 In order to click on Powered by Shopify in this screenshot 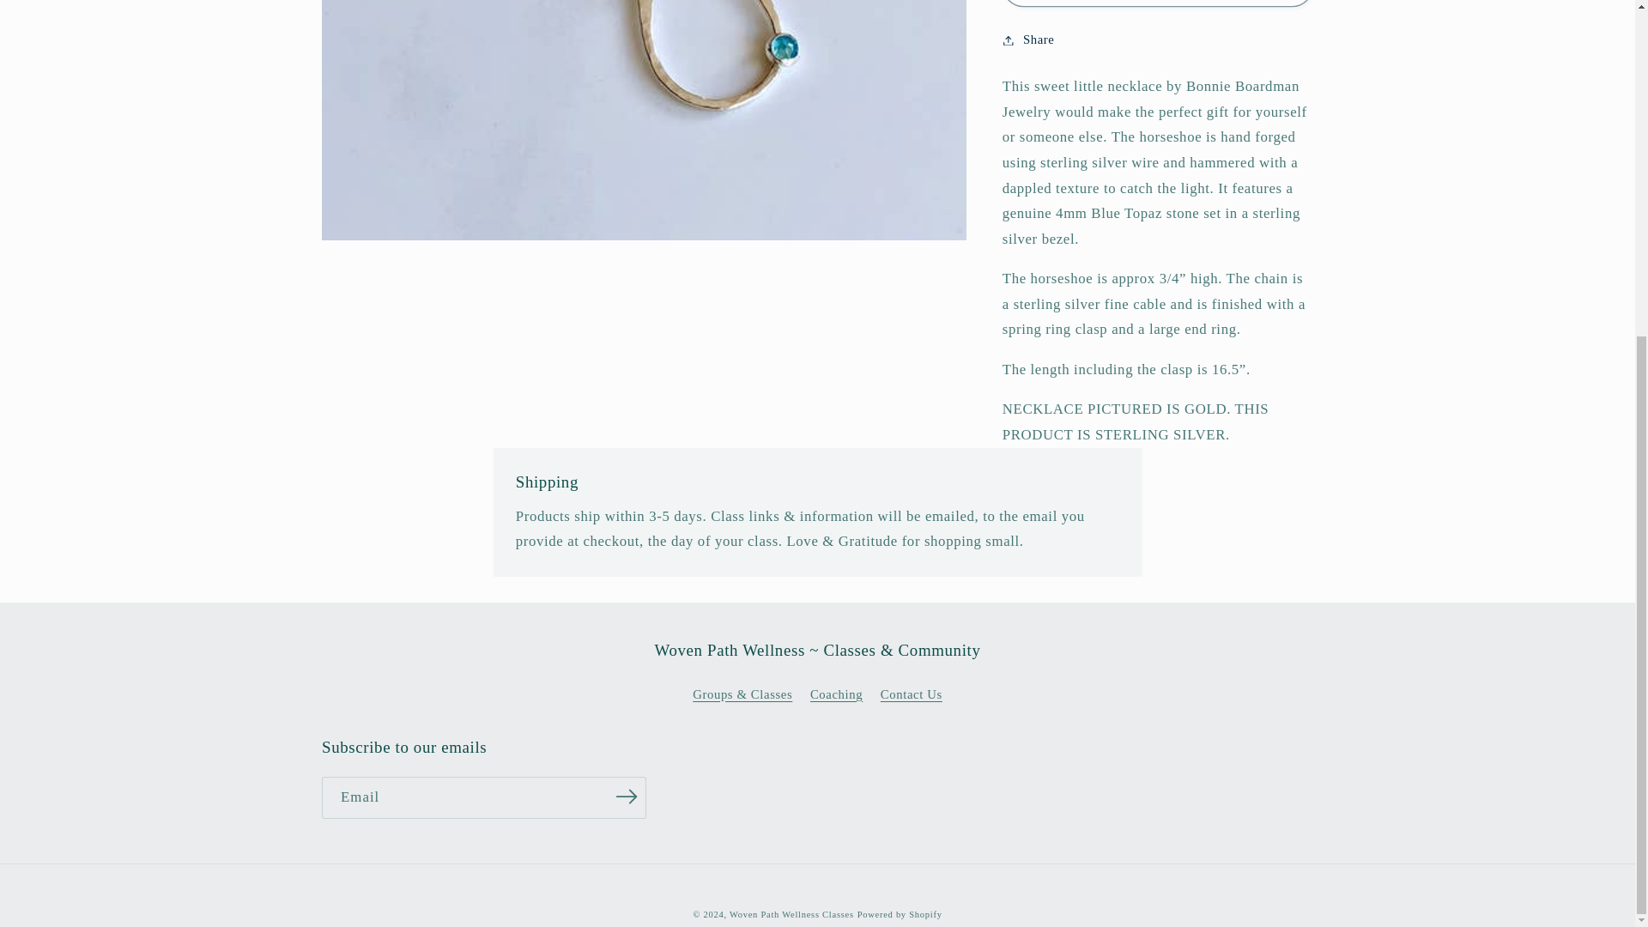, I will do `click(900, 914)`.